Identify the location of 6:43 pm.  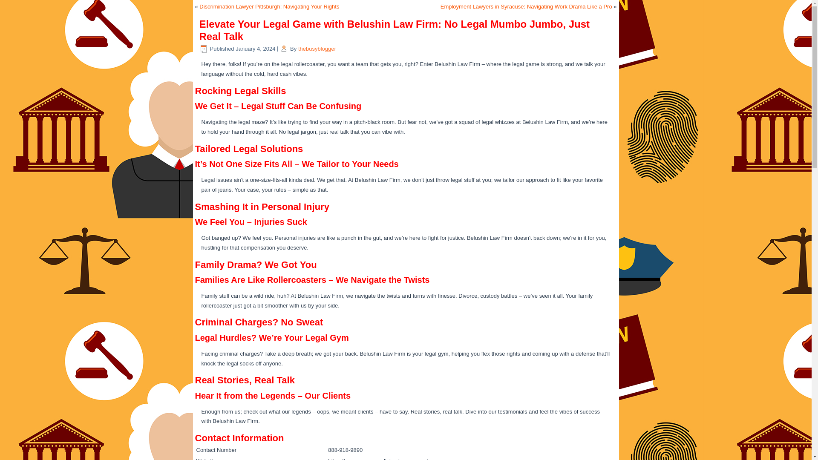
(255, 49).